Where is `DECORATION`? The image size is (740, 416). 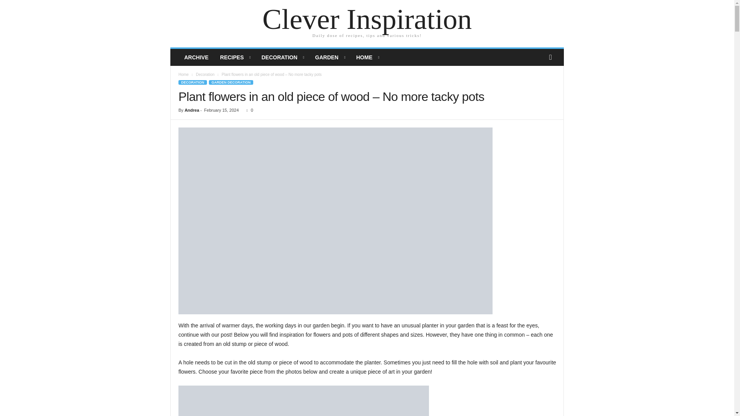 DECORATION is located at coordinates (193, 82).